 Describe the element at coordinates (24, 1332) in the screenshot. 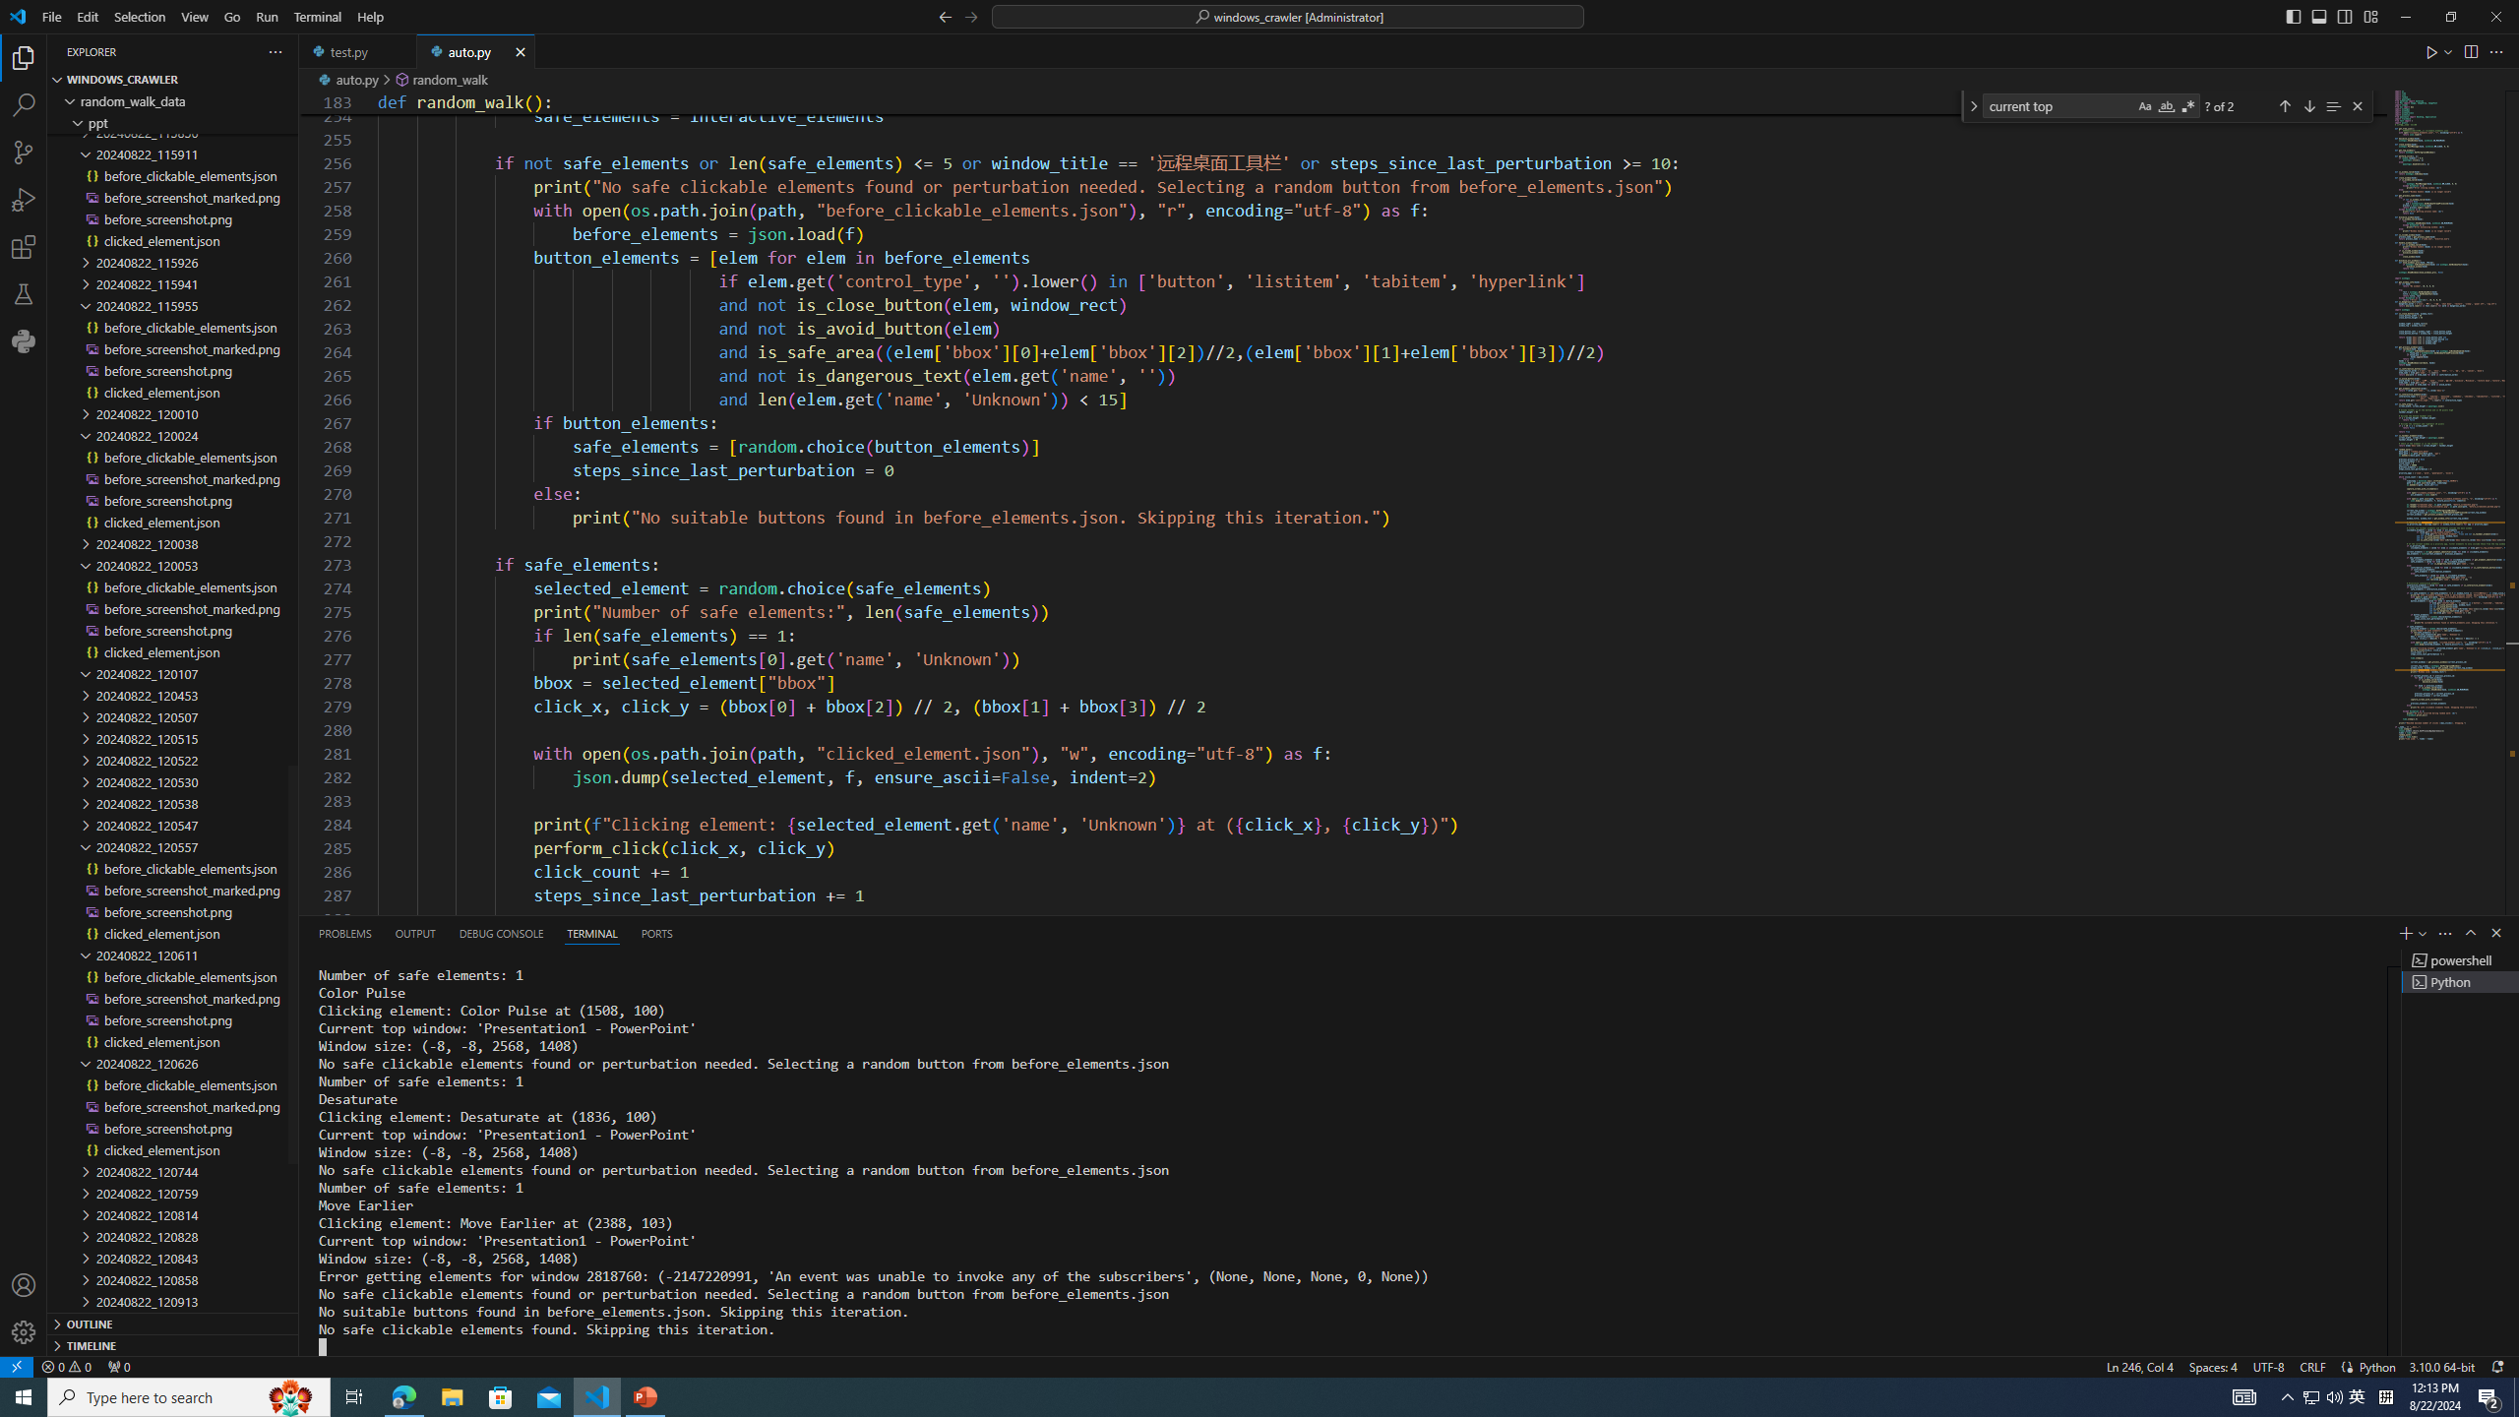

I see `Manage` at that location.